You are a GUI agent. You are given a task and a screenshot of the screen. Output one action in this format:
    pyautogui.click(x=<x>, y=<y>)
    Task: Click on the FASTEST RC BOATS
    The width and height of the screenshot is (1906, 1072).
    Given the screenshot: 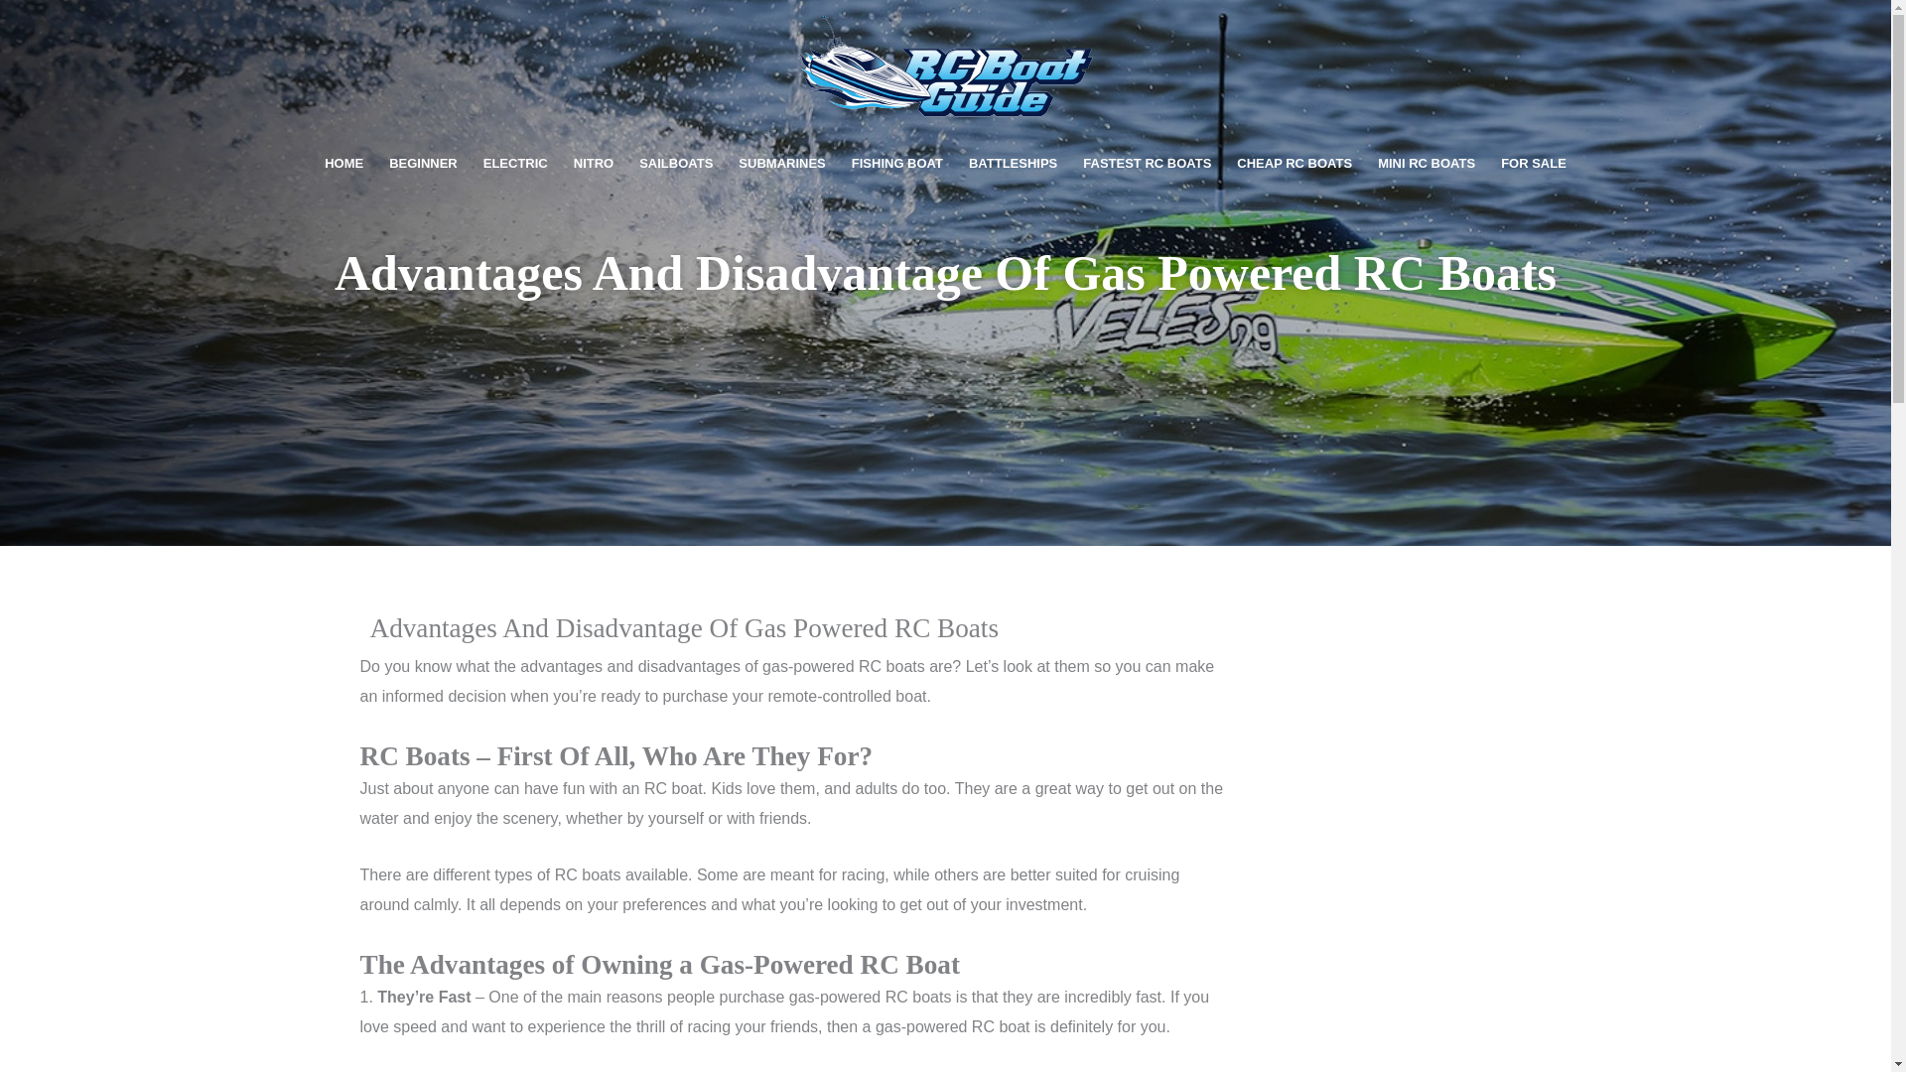 What is the action you would take?
    pyautogui.click(x=1146, y=164)
    